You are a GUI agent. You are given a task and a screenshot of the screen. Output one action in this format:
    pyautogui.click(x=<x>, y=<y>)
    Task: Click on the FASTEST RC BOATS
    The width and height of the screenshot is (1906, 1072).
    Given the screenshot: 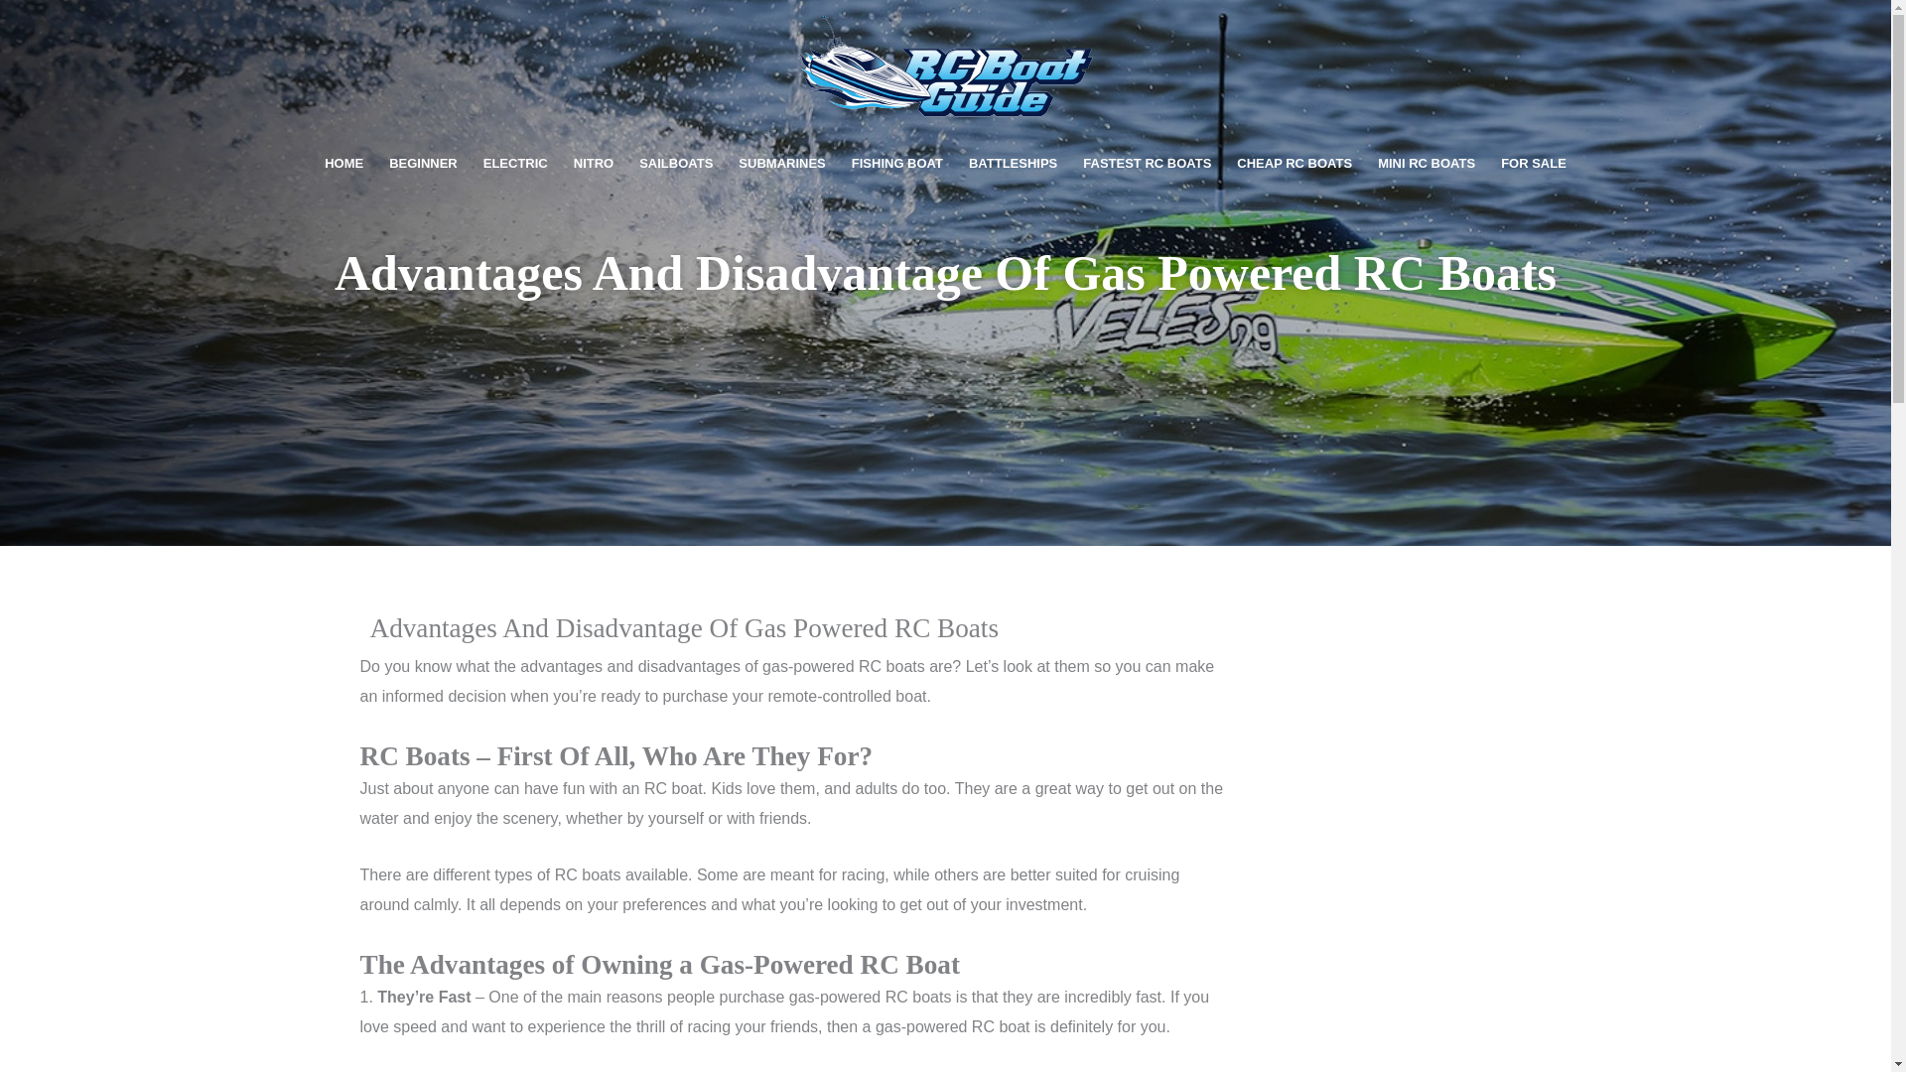 What is the action you would take?
    pyautogui.click(x=1146, y=164)
    